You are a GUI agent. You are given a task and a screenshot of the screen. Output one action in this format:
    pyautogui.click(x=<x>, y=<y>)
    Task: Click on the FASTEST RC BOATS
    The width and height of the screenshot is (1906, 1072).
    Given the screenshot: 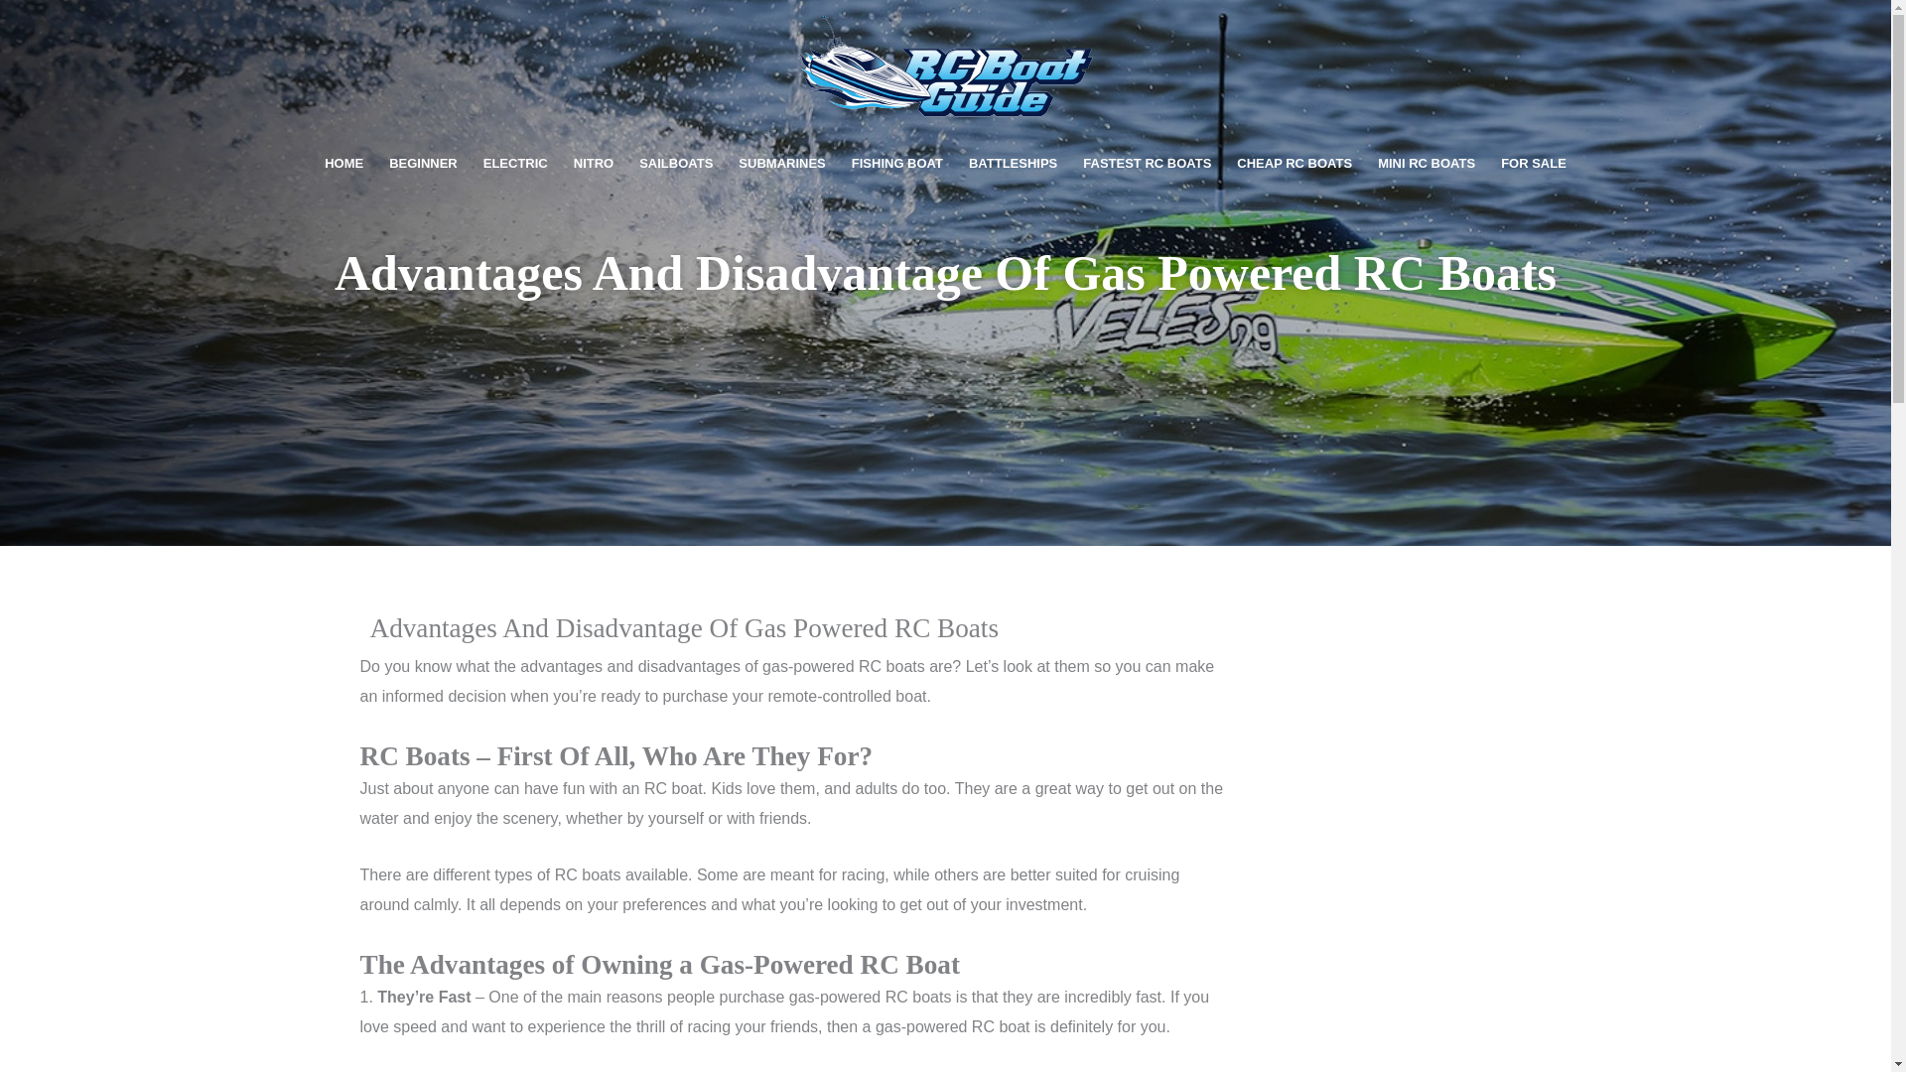 What is the action you would take?
    pyautogui.click(x=1146, y=164)
    